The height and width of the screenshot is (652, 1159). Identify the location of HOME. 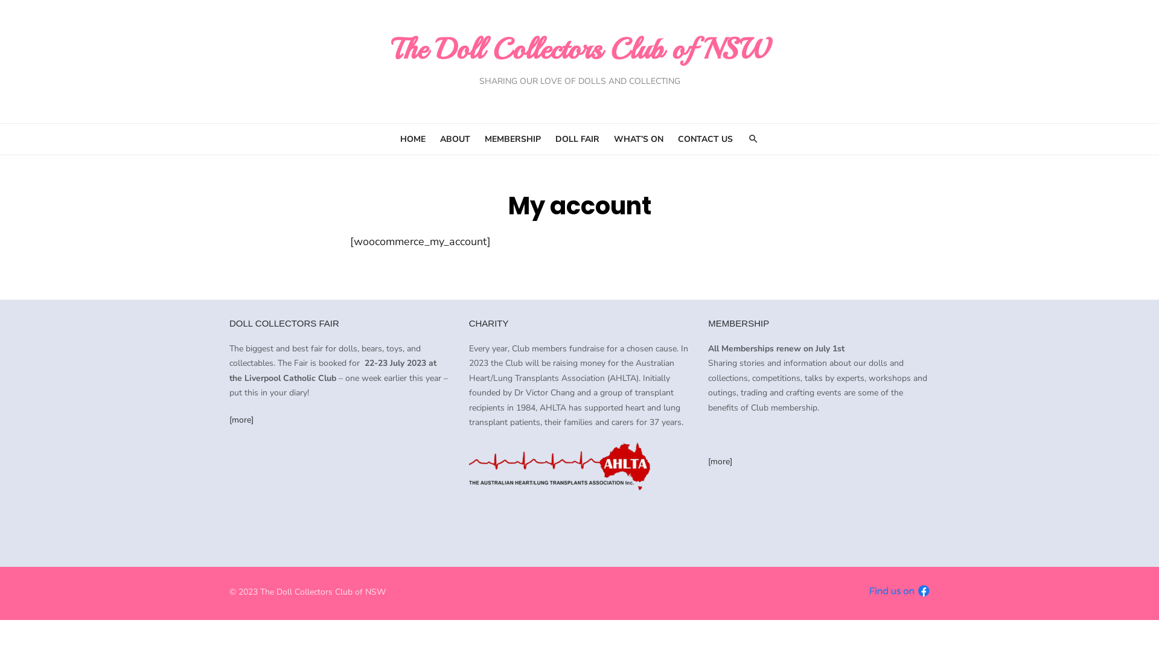
(412, 139).